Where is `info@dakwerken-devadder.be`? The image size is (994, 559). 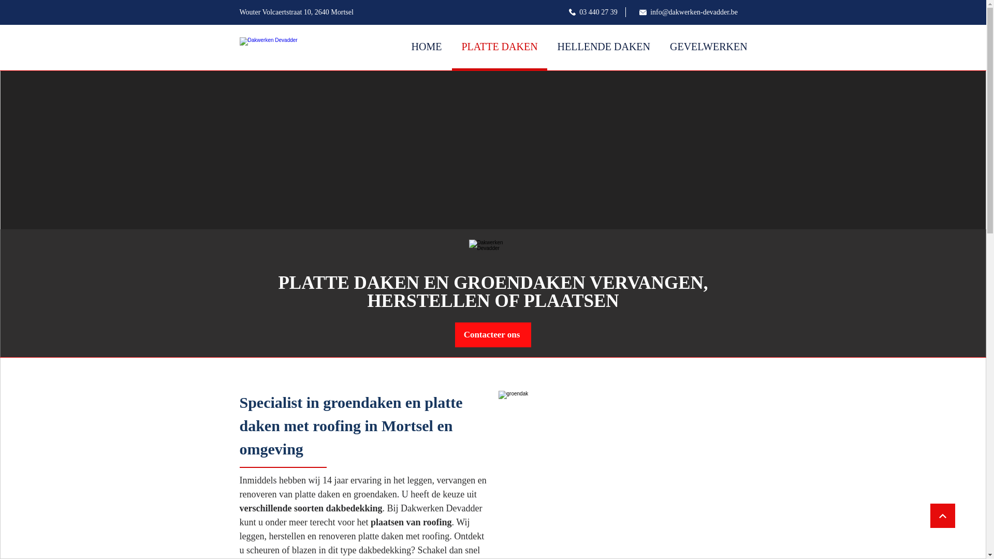
info@dakwerken-devadder.be is located at coordinates (689, 12).